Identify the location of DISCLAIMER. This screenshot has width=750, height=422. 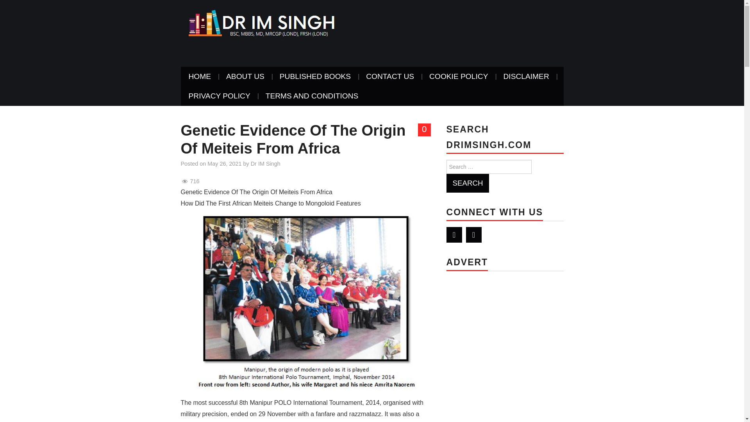
(526, 77).